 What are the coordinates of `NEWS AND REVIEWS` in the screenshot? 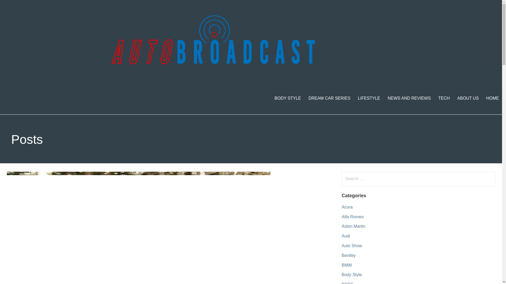 It's located at (409, 98).